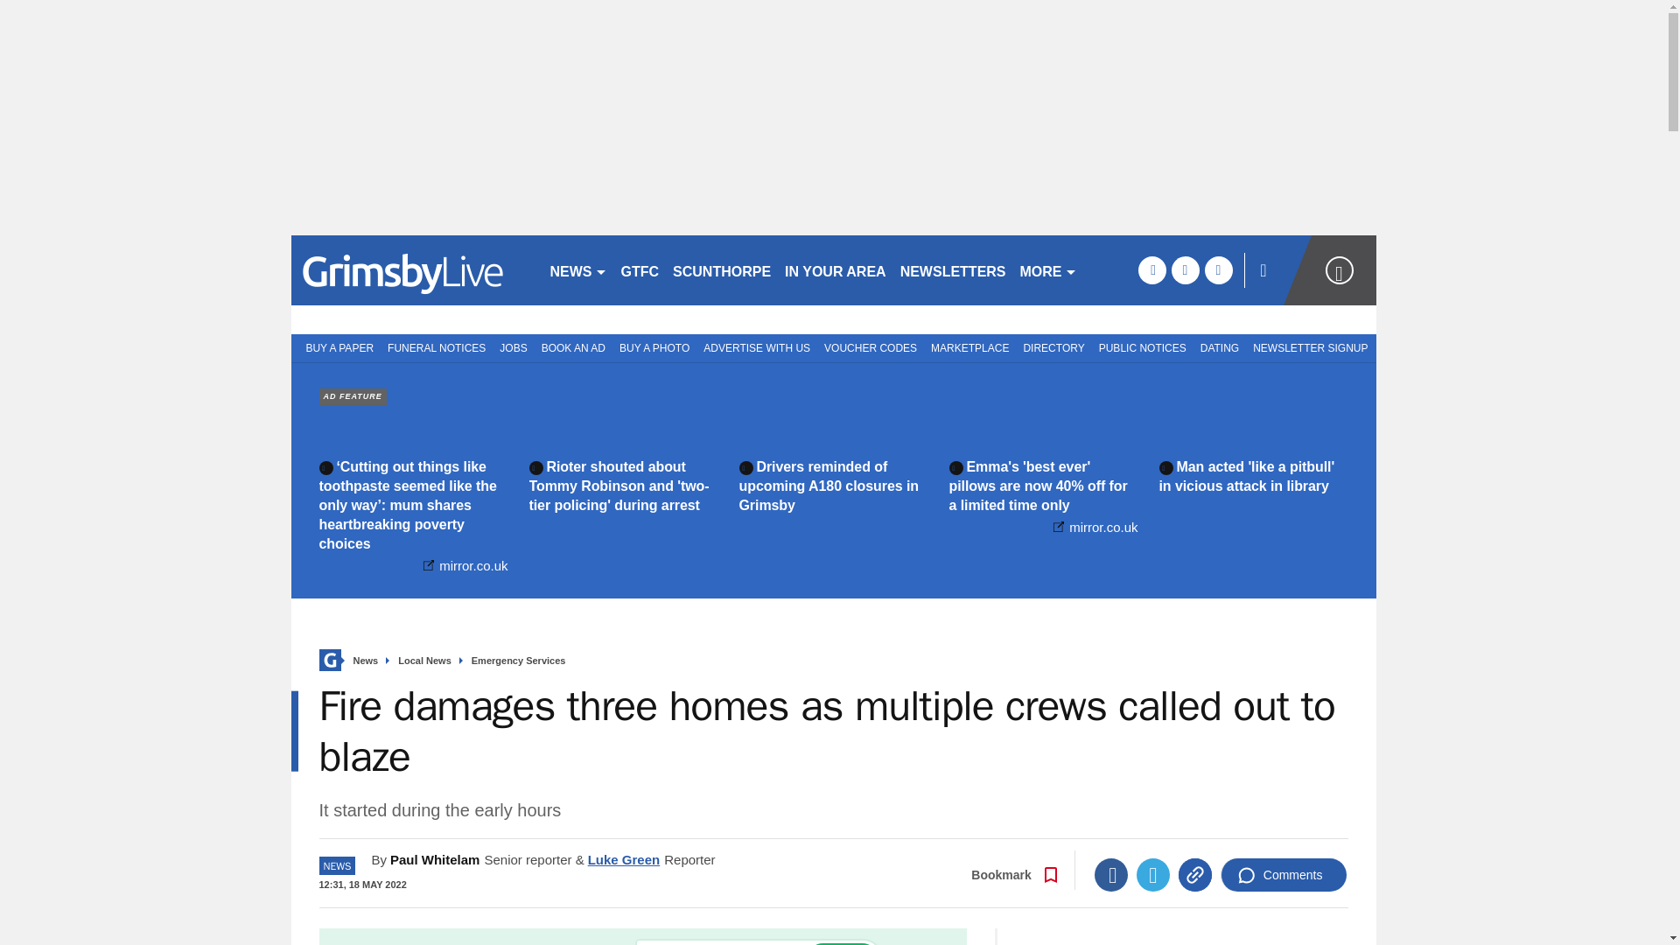 This screenshot has height=945, width=1680. Describe the element at coordinates (1284, 875) in the screenshot. I see `Comments` at that location.